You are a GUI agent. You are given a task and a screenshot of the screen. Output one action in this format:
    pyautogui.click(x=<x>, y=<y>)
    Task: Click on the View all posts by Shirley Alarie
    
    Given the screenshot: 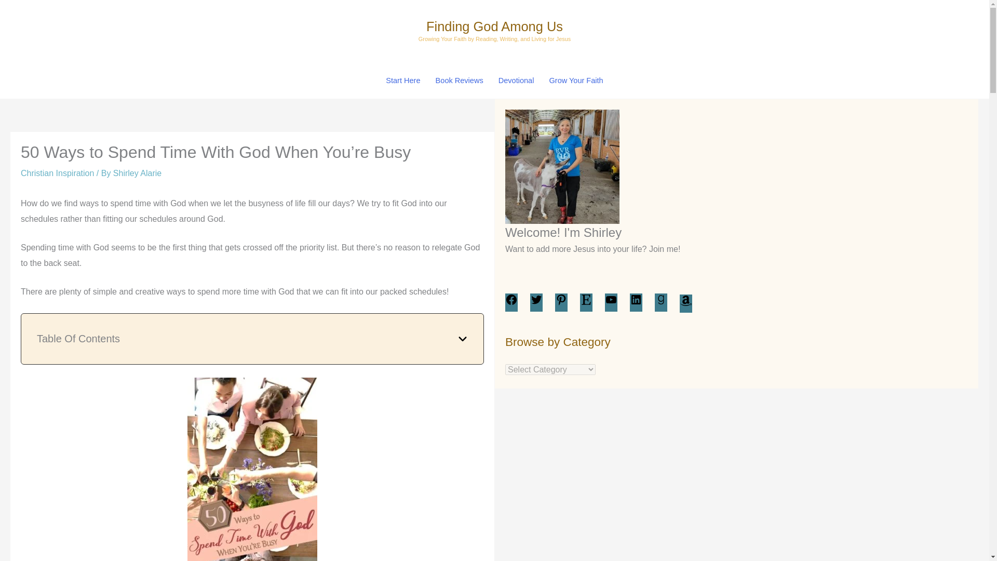 What is the action you would take?
    pyautogui.click(x=137, y=173)
    